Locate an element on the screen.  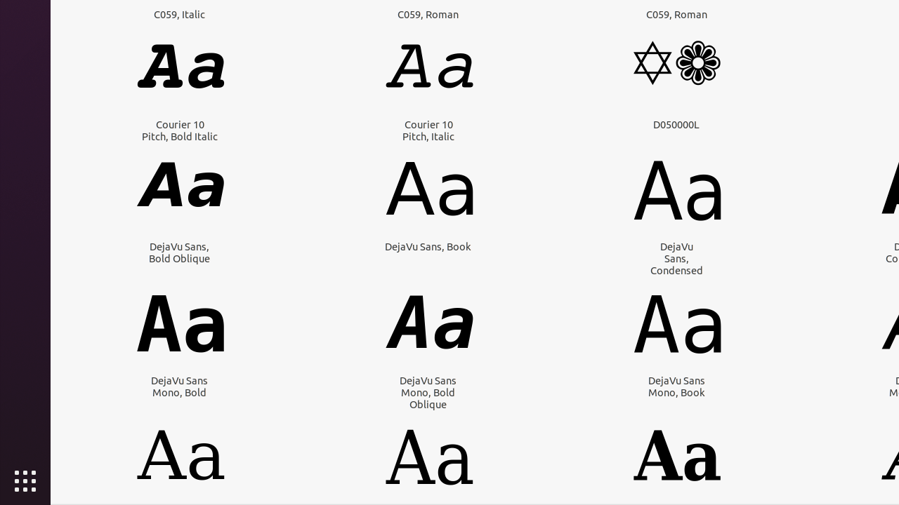
DejaVu Sans Mono, Bold Oblique is located at coordinates (428, 393).